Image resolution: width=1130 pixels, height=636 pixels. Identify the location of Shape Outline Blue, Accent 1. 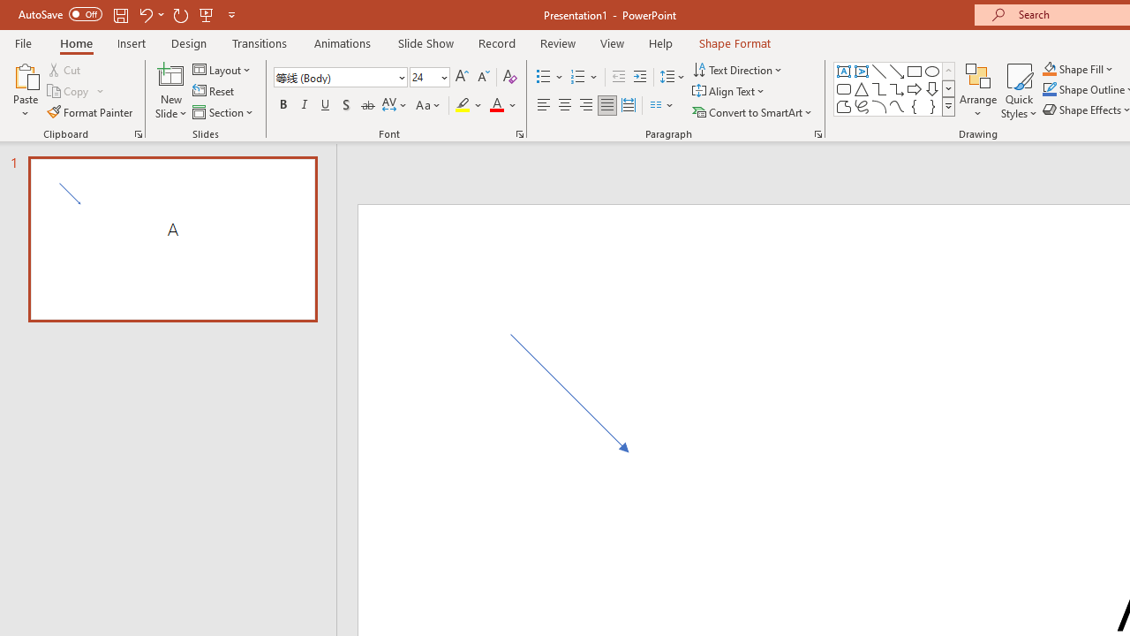
(1049, 90).